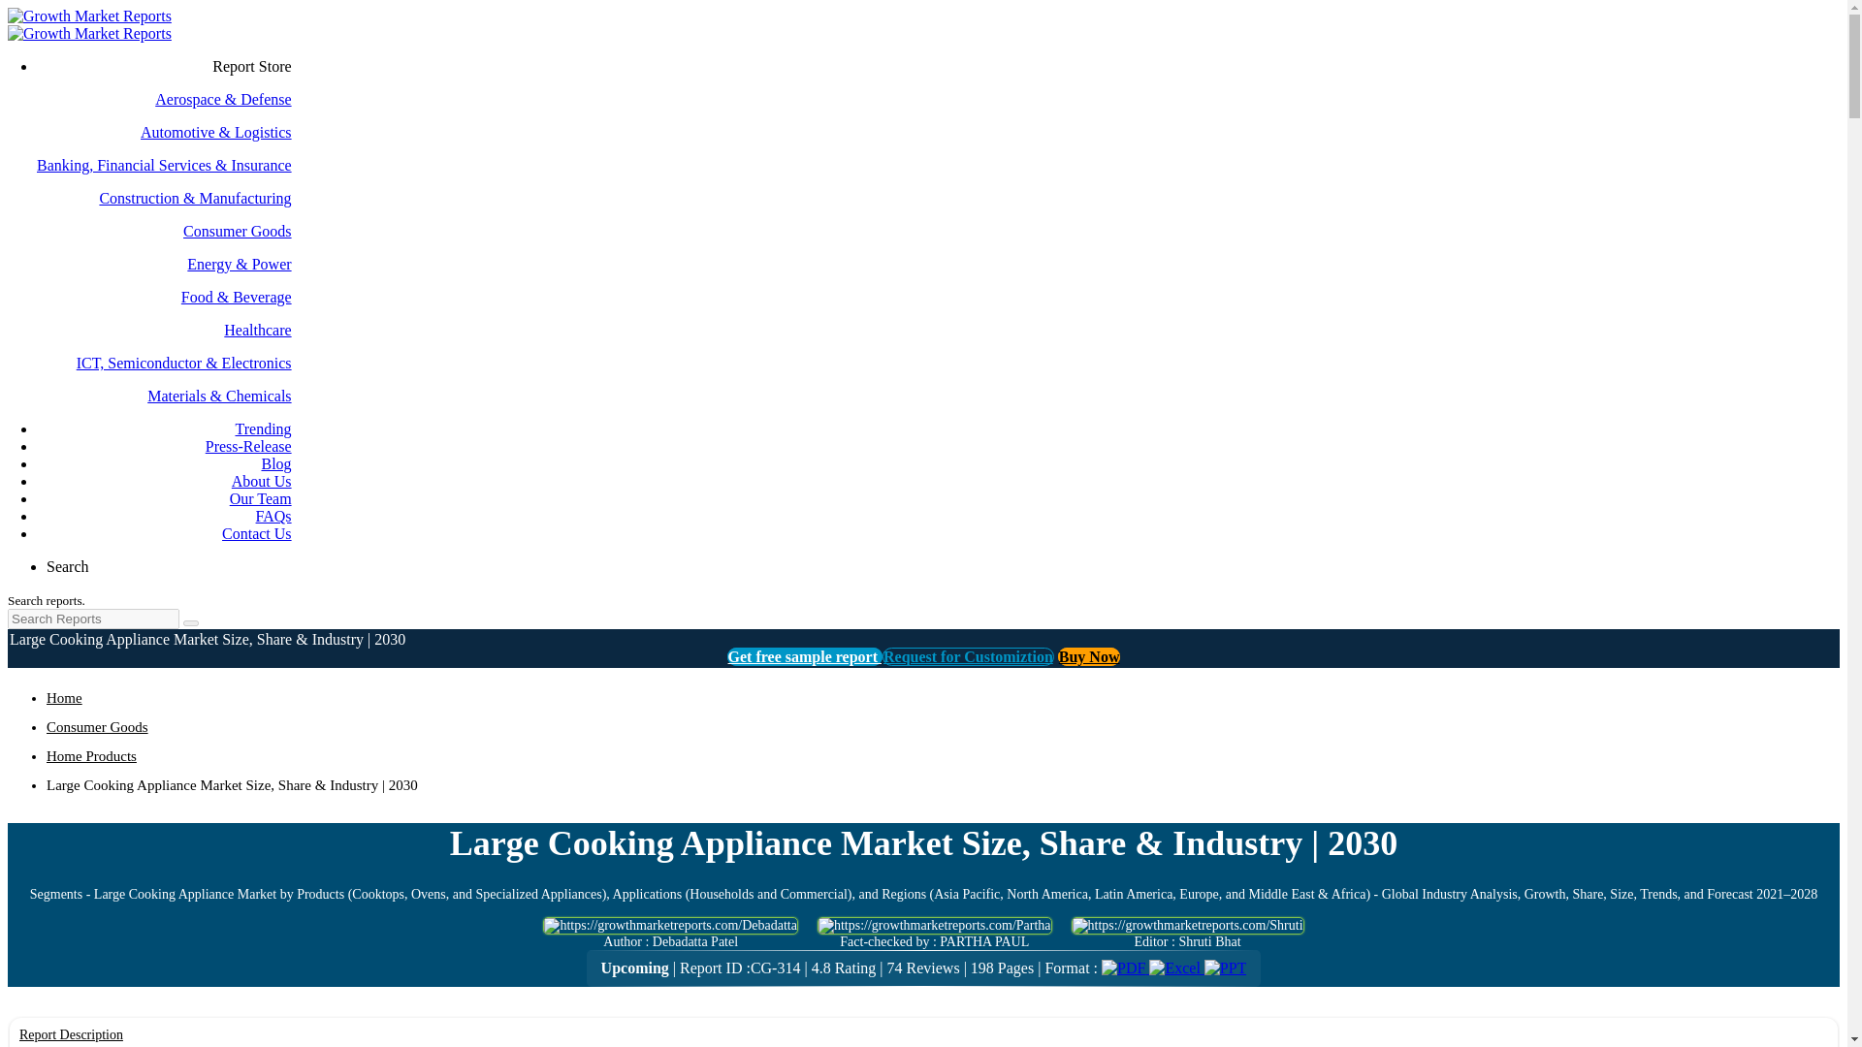 Image resolution: width=1862 pixels, height=1047 pixels. What do you see at coordinates (260, 498) in the screenshot?
I see `Our Team` at bounding box center [260, 498].